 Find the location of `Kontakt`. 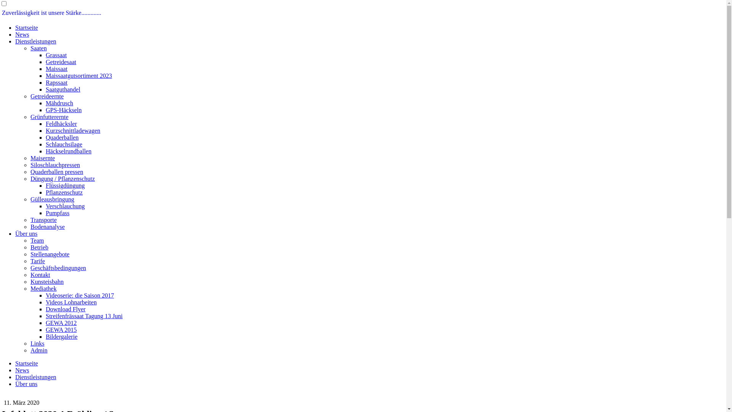

Kontakt is located at coordinates (40, 275).